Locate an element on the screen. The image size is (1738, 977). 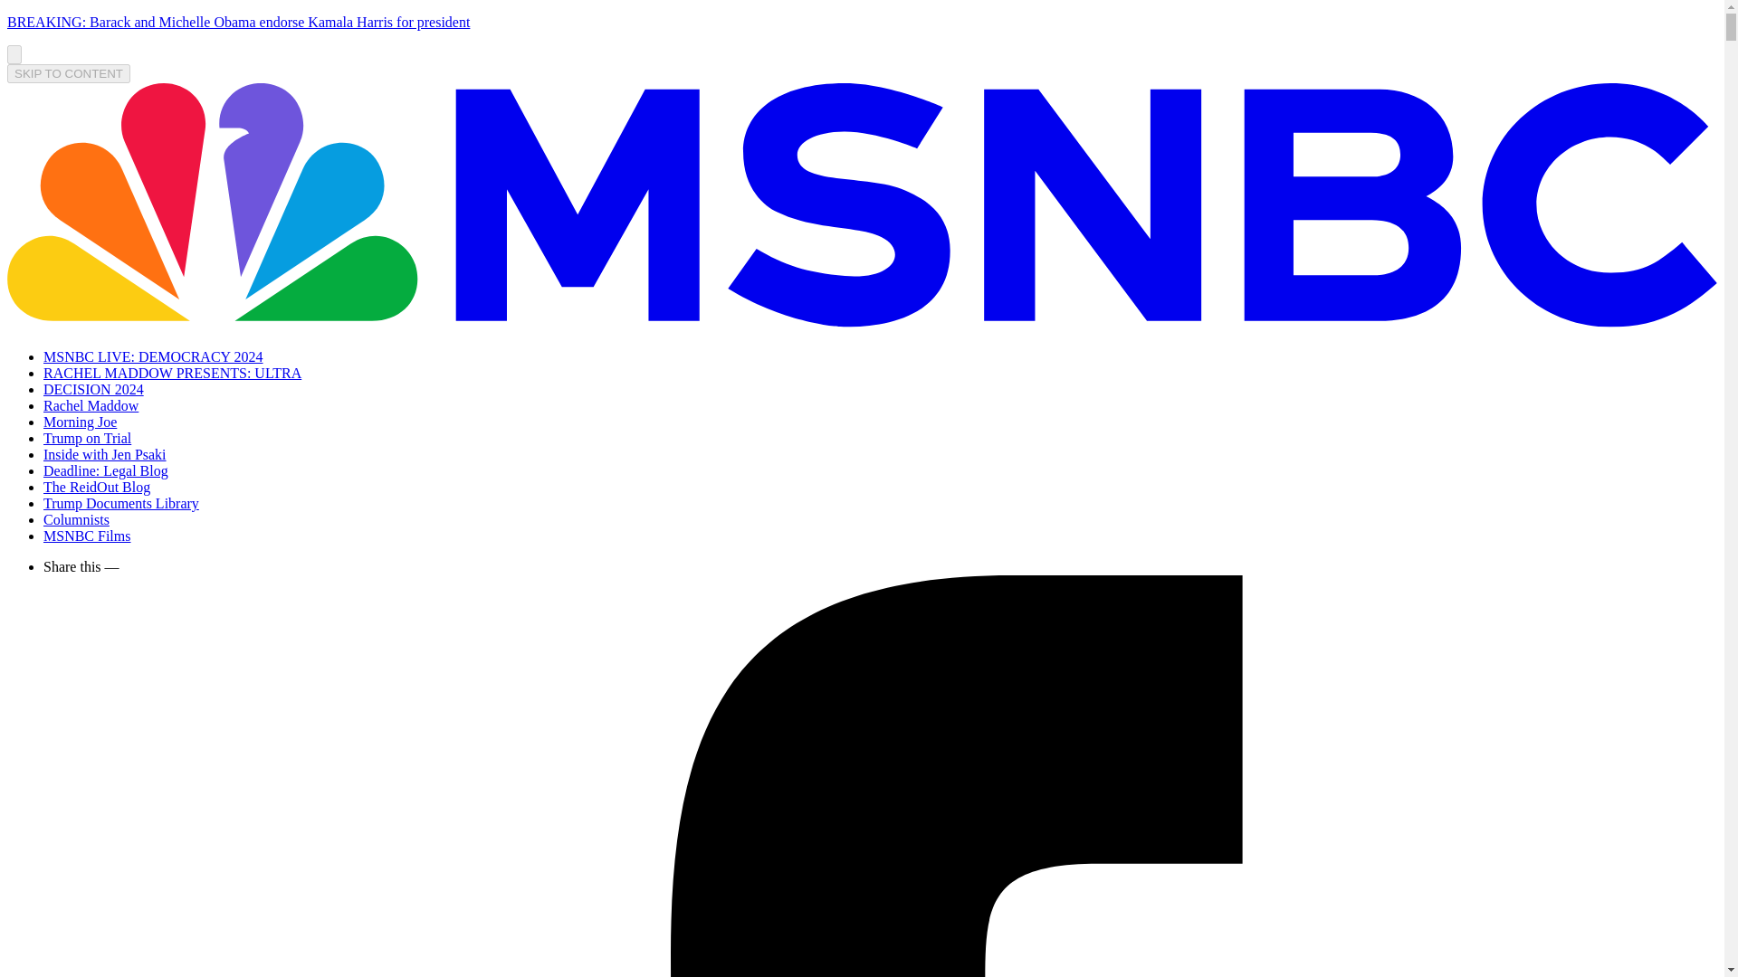
RACHEL MADDOW PRESENTS: ULTRA is located at coordinates (172, 373).